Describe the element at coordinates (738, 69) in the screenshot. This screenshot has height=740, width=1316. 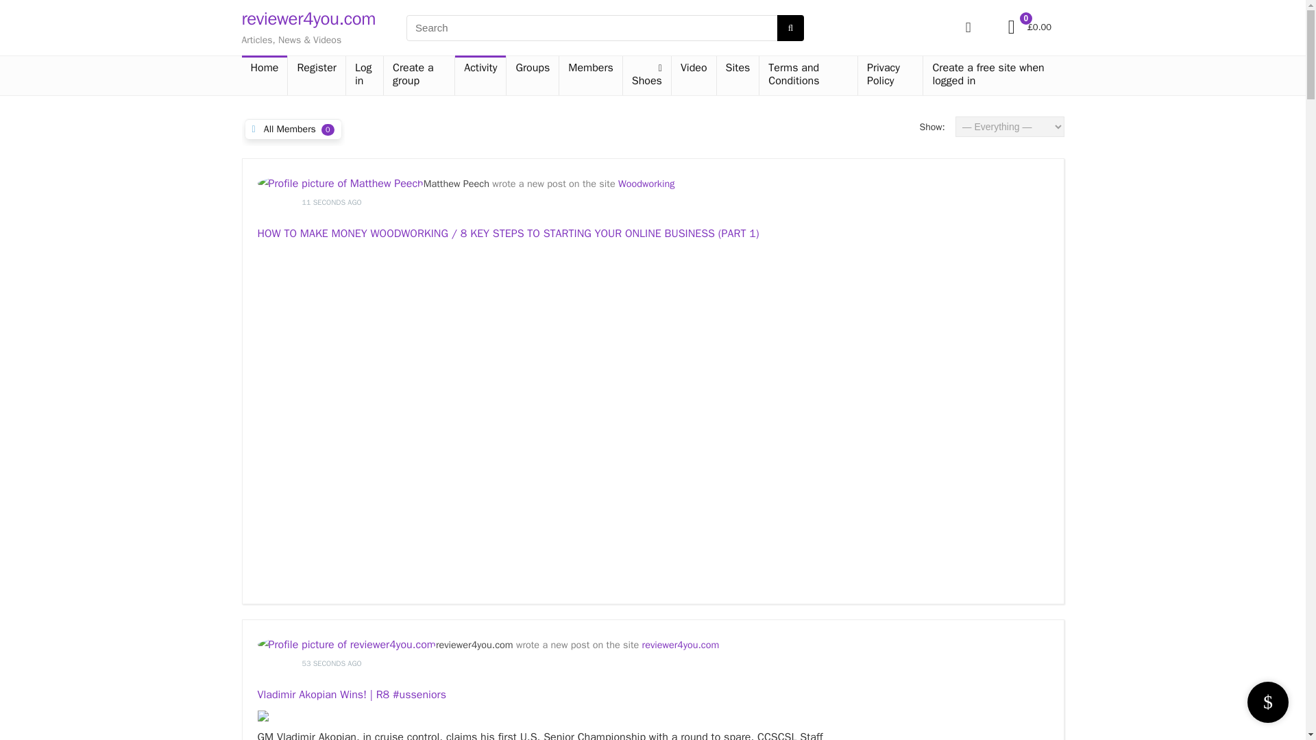
I see `Sites` at that location.